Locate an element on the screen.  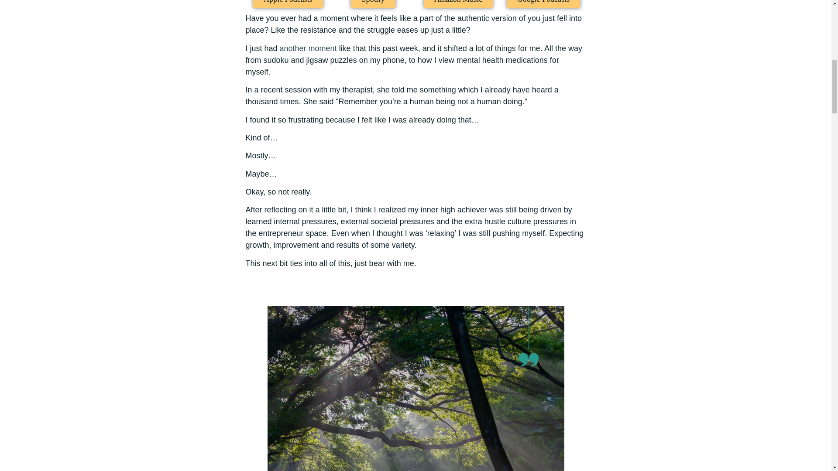
Google Podcasts is located at coordinates (544, 4).